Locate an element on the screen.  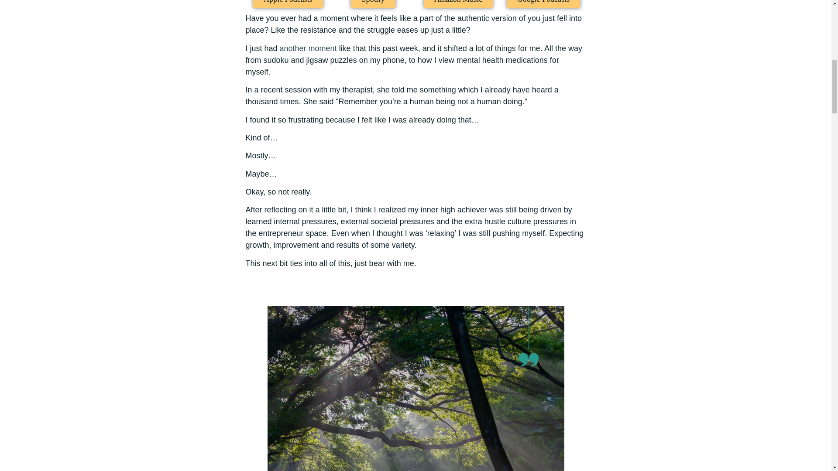
Google Podcasts is located at coordinates (544, 4).